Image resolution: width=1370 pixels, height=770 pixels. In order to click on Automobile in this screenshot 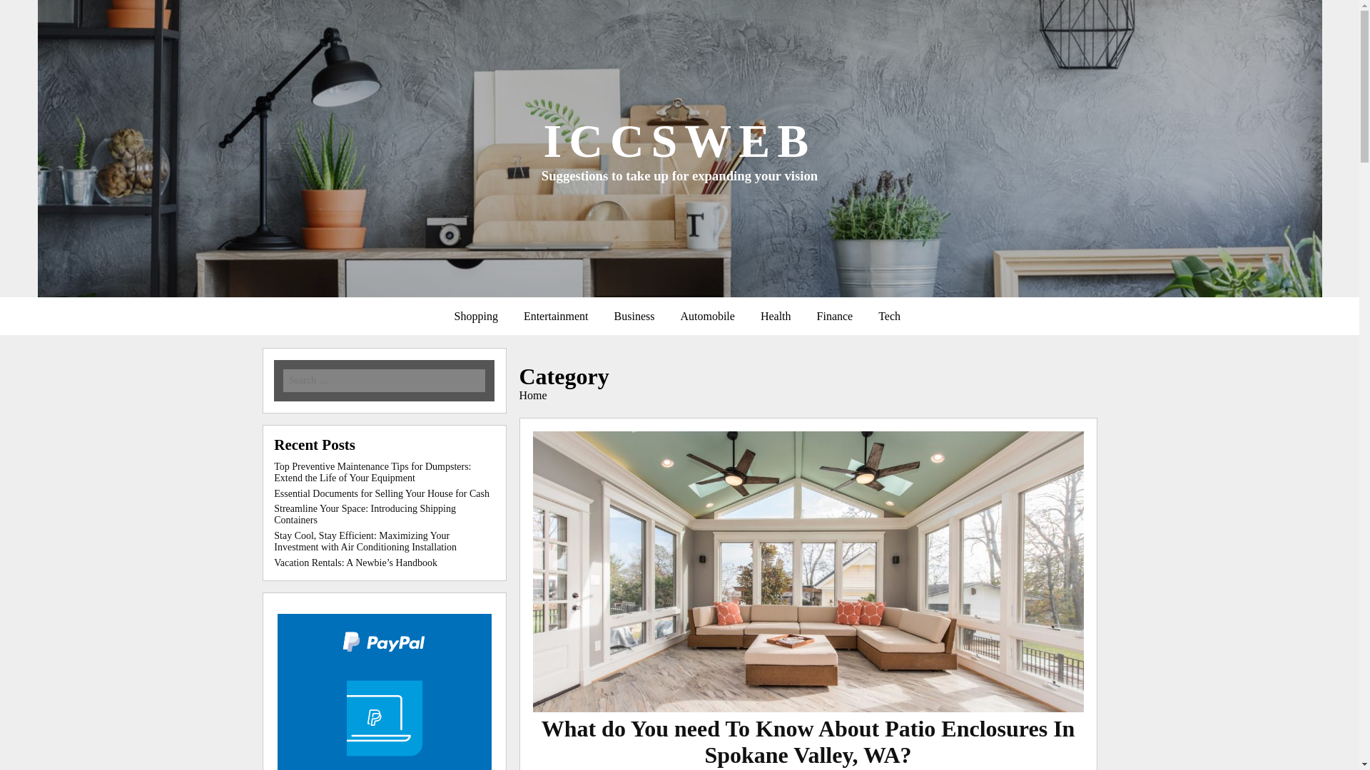, I will do `click(706, 317)`.